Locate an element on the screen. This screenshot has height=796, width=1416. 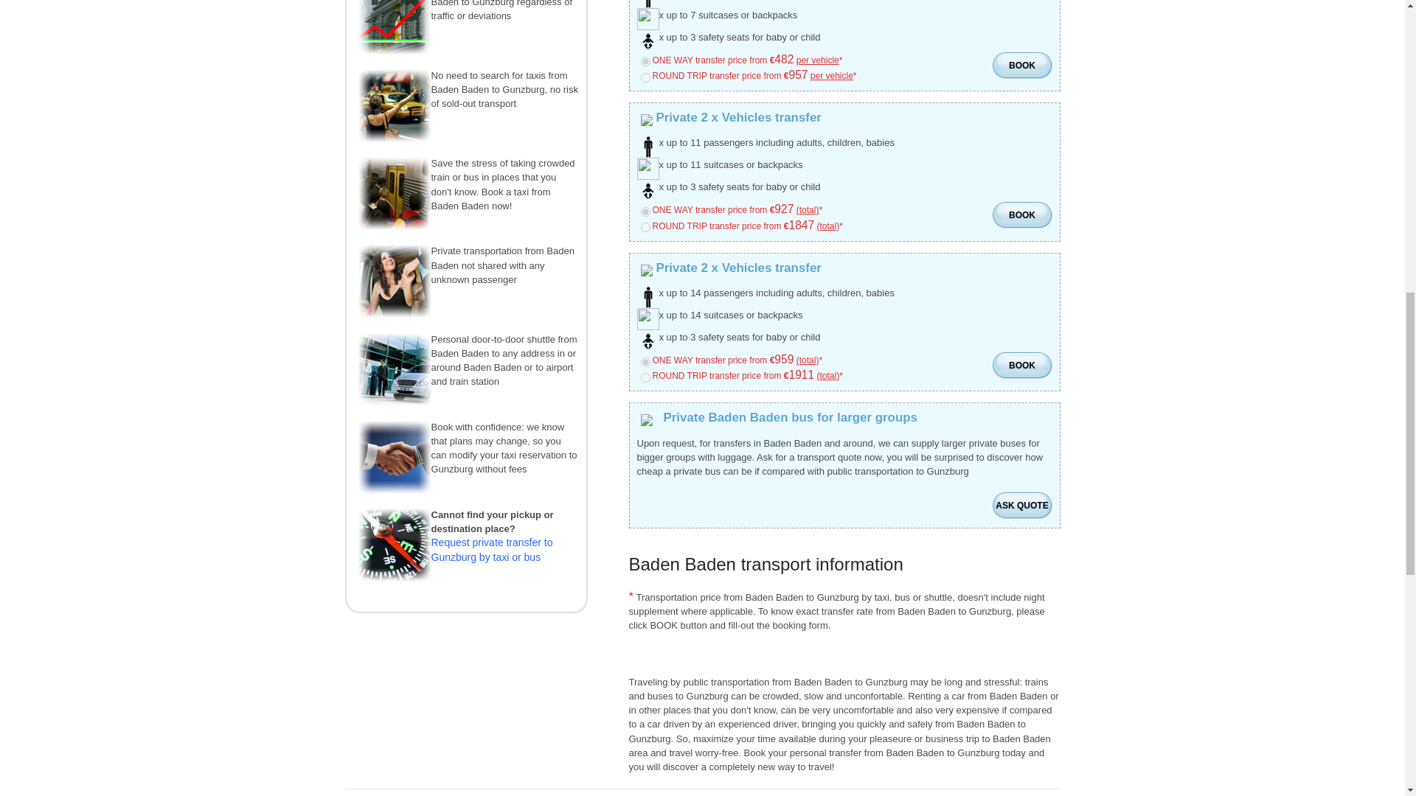
on is located at coordinates (645, 377).